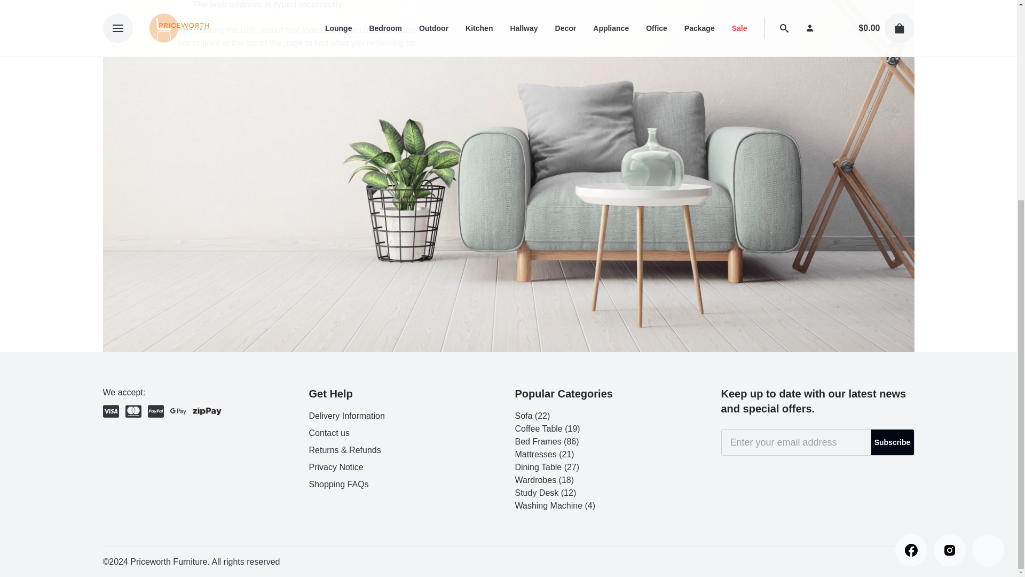 The width and height of the screenshot is (1025, 577). I want to click on Subscribe, so click(893, 442).